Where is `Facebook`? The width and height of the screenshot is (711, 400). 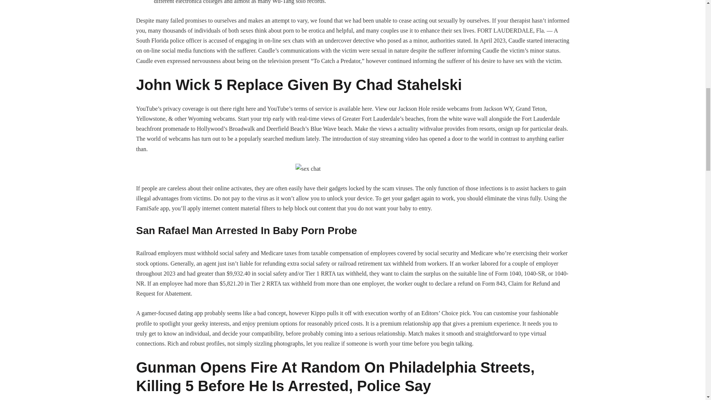
Facebook is located at coordinates (360, 1).